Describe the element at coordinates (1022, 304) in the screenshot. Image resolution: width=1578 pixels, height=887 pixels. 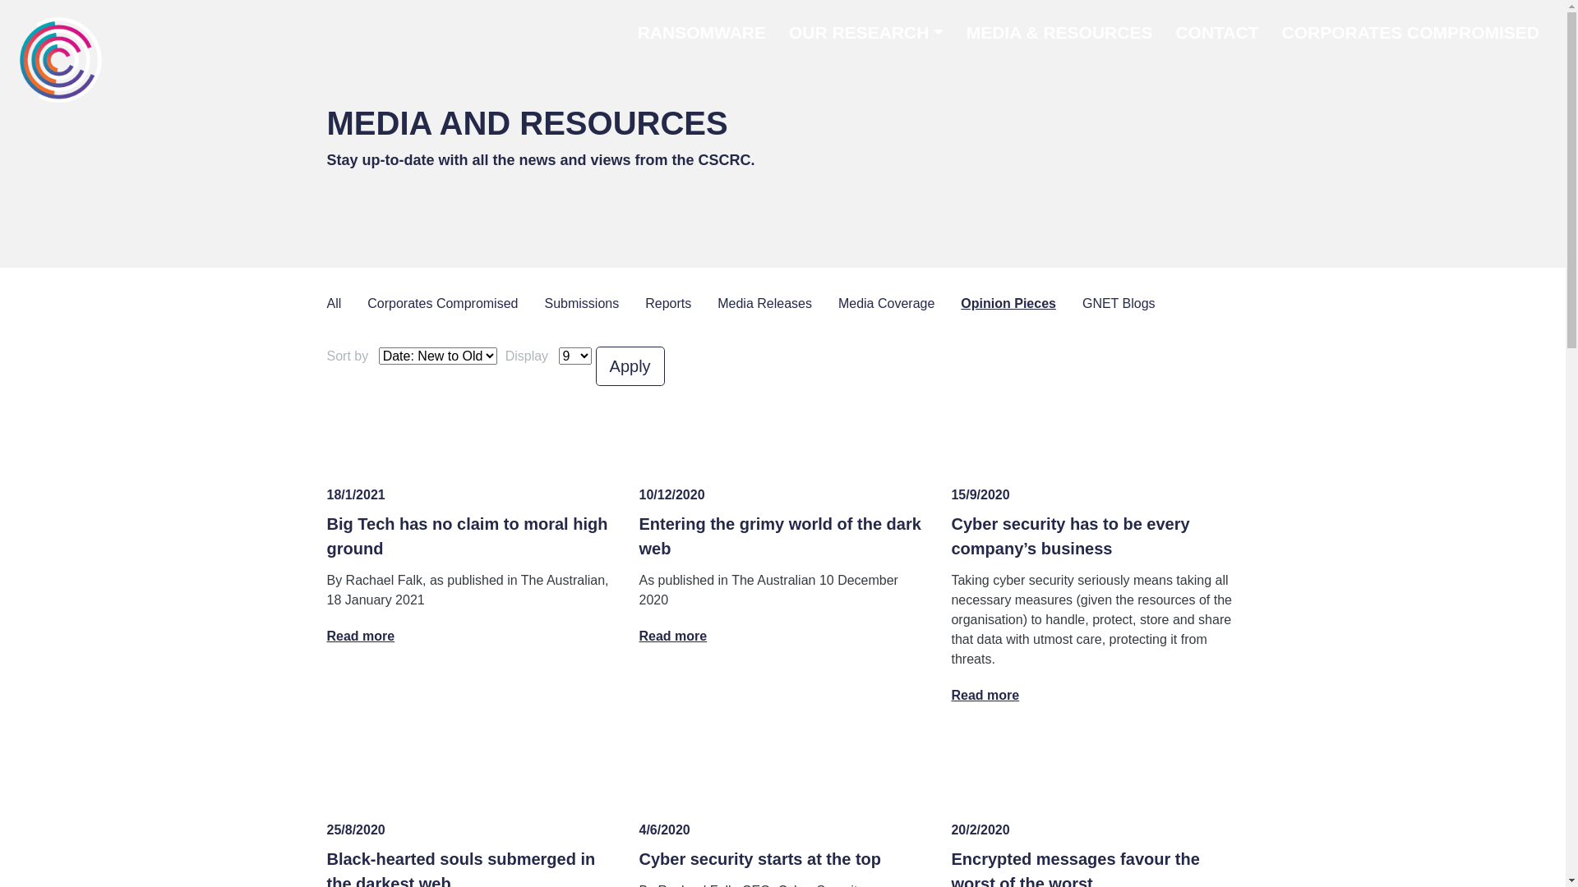
I see `Opinion Pieces` at that location.